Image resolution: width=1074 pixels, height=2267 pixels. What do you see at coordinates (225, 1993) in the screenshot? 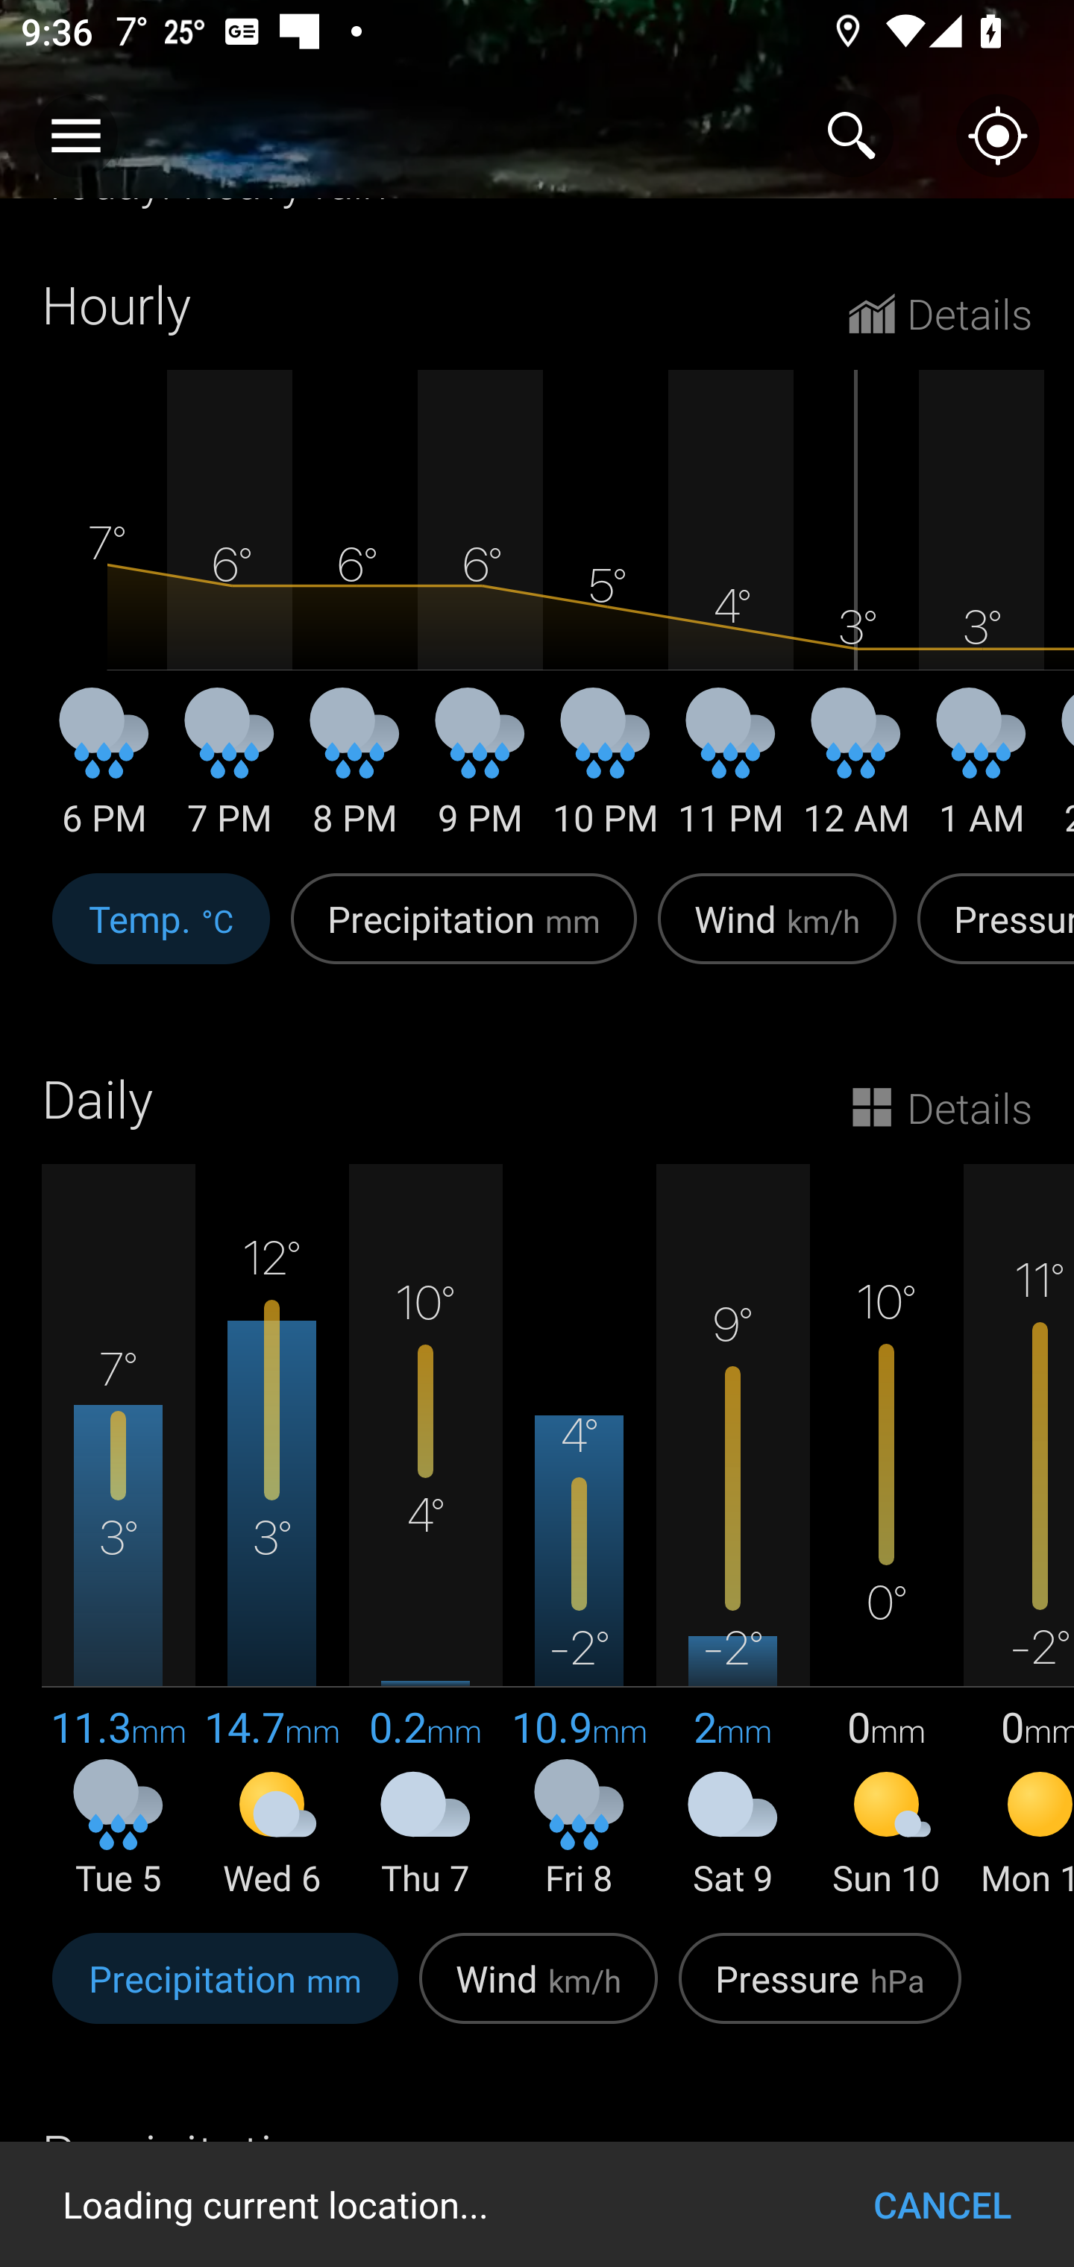
I see `Precipitation mm` at bounding box center [225, 1993].